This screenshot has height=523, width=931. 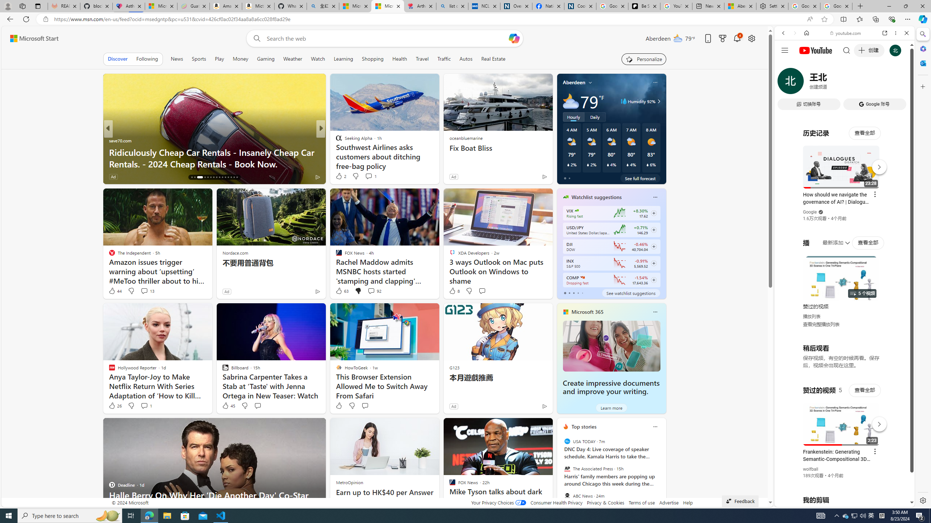 I want to click on View comments 92 Comment, so click(x=371, y=291).